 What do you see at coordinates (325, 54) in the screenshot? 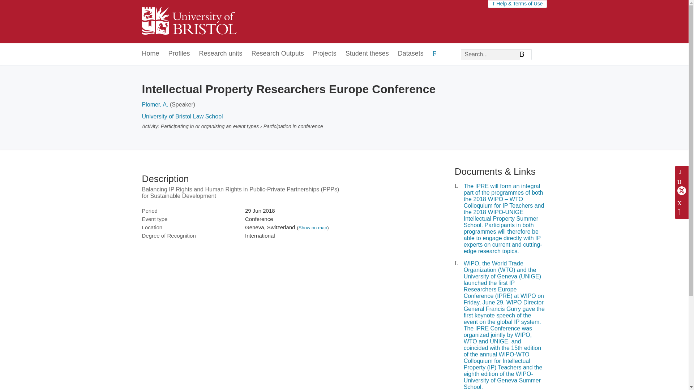
I see `Projects` at bounding box center [325, 54].